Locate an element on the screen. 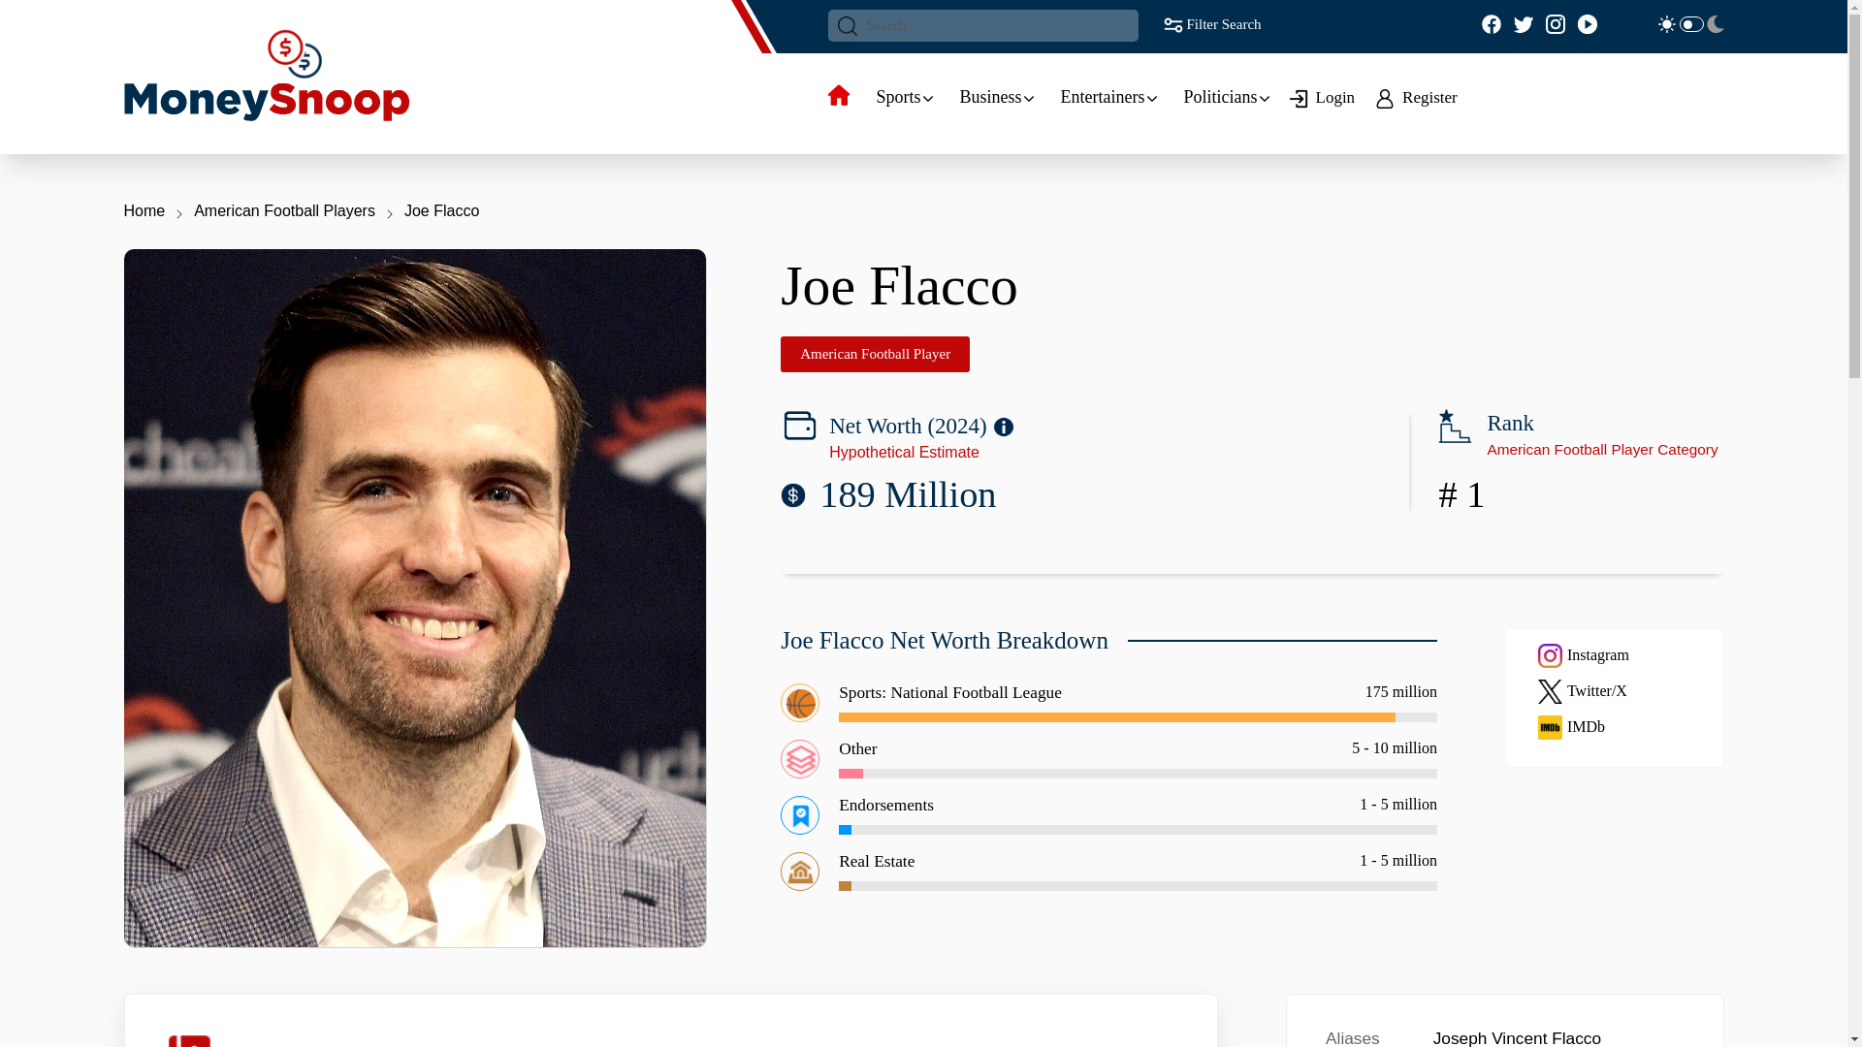  Entertainers is located at coordinates (1103, 97).